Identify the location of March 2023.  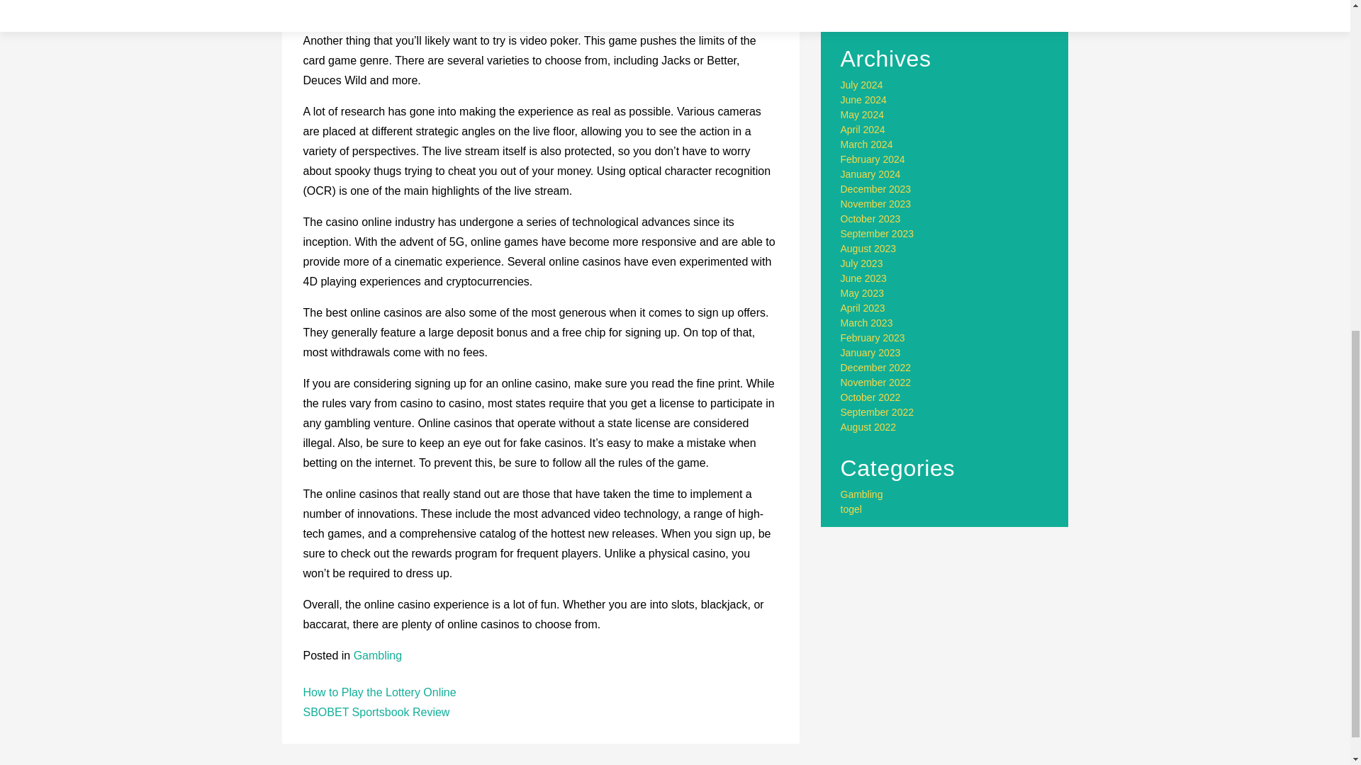
(866, 323).